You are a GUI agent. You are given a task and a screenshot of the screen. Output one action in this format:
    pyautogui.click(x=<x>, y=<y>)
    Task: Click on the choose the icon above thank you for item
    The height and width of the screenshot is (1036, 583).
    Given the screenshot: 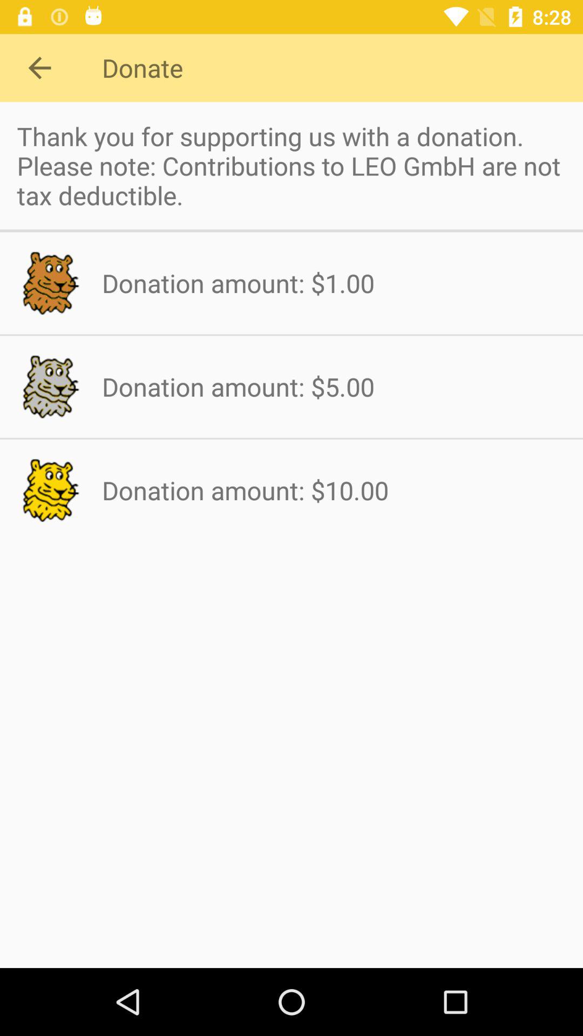 What is the action you would take?
    pyautogui.click(x=39, y=68)
    